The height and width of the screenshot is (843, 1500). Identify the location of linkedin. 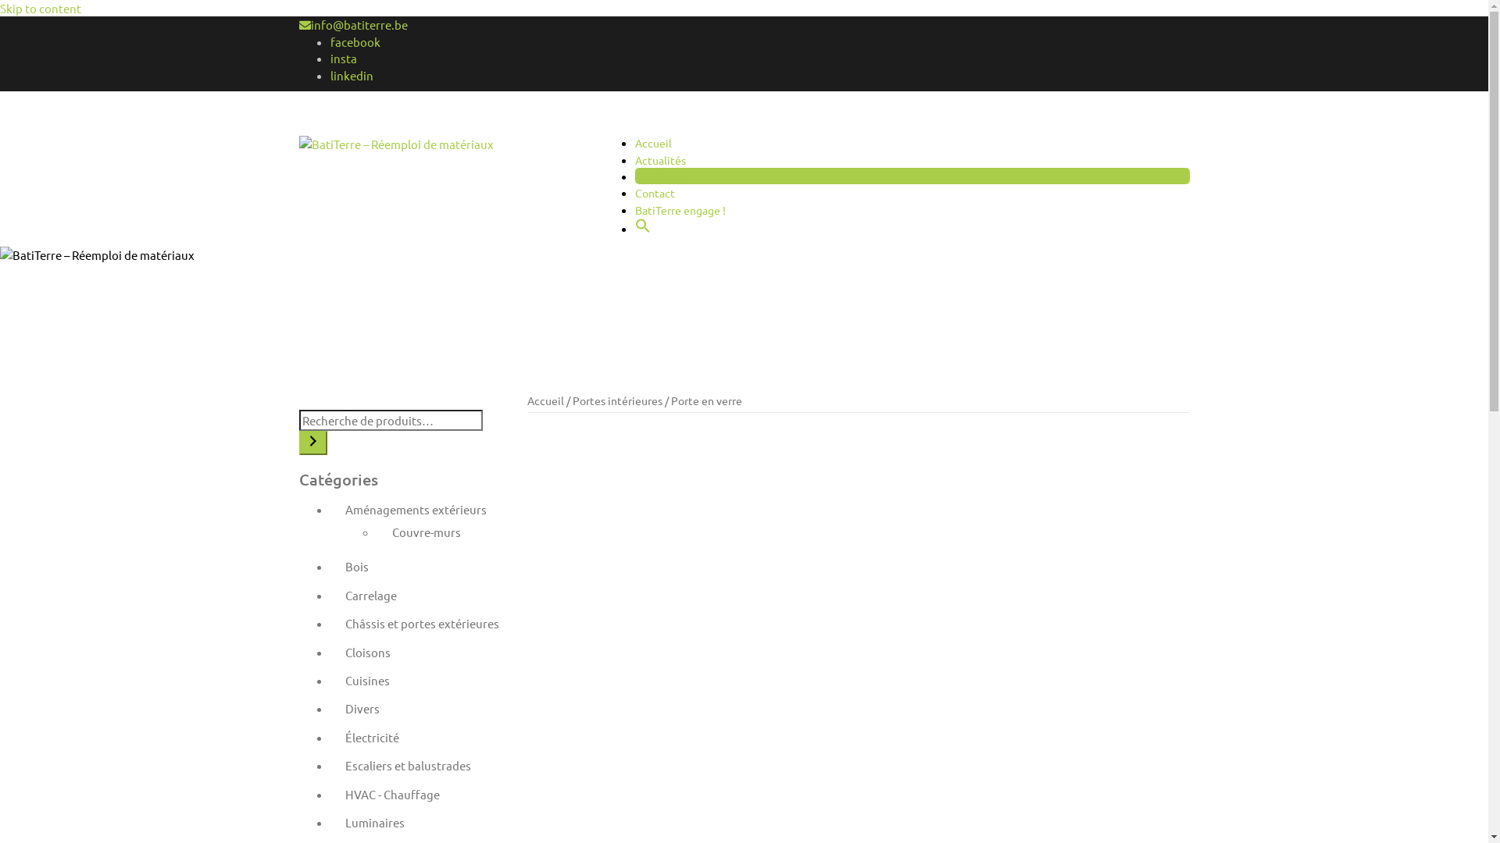
(352, 75).